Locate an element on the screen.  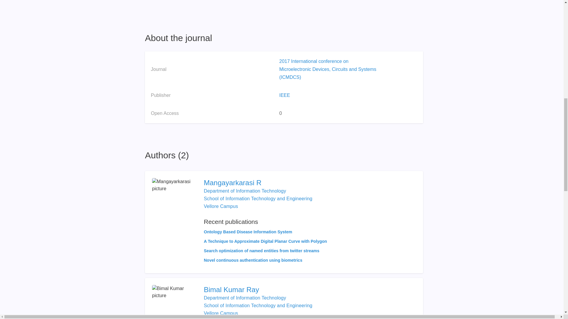
A Technique to Approximate Digital Planar Curve with Polygon is located at coordinates (265, 241).